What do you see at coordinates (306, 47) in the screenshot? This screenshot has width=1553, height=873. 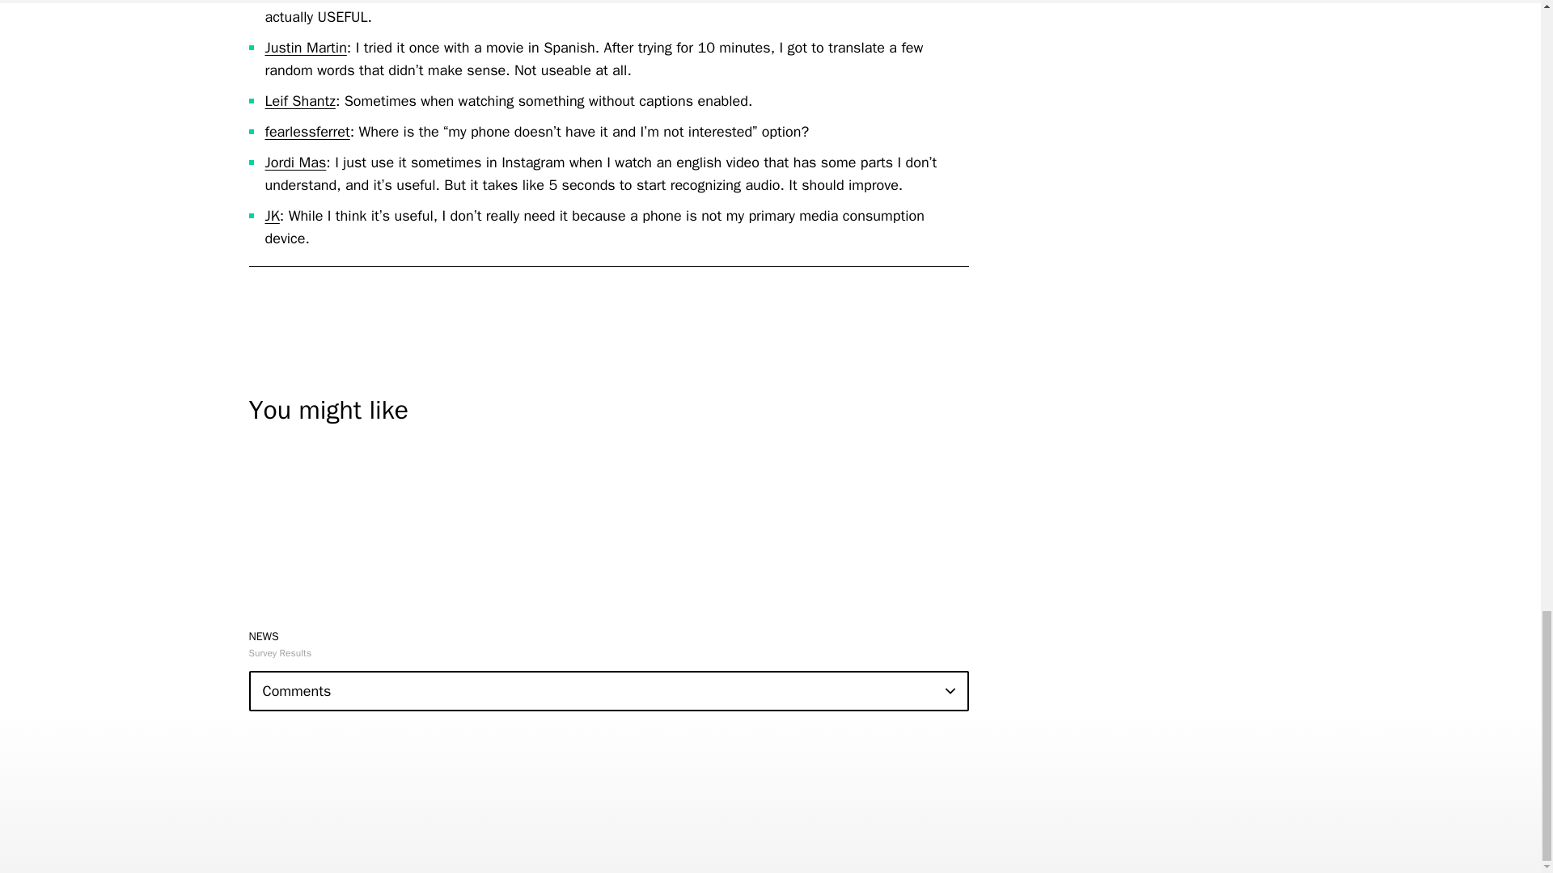 I see `Justin Martin` at bounding box center [306, 47].